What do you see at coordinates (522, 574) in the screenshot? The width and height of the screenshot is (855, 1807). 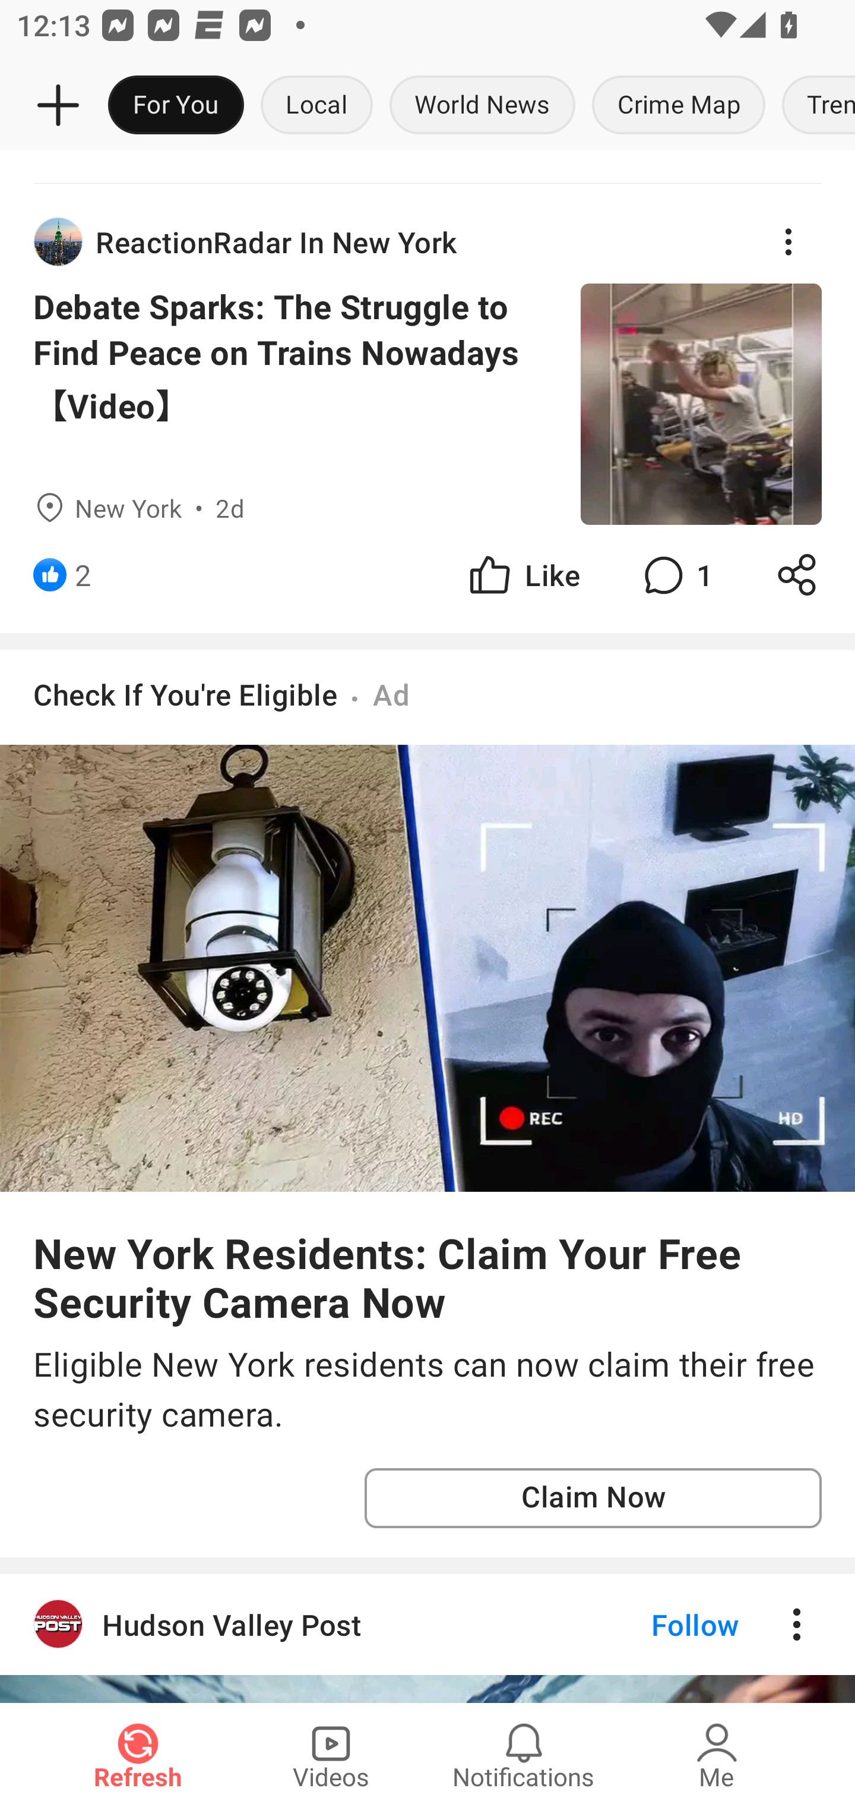 I see `Like` at bounding box center [522, 574].